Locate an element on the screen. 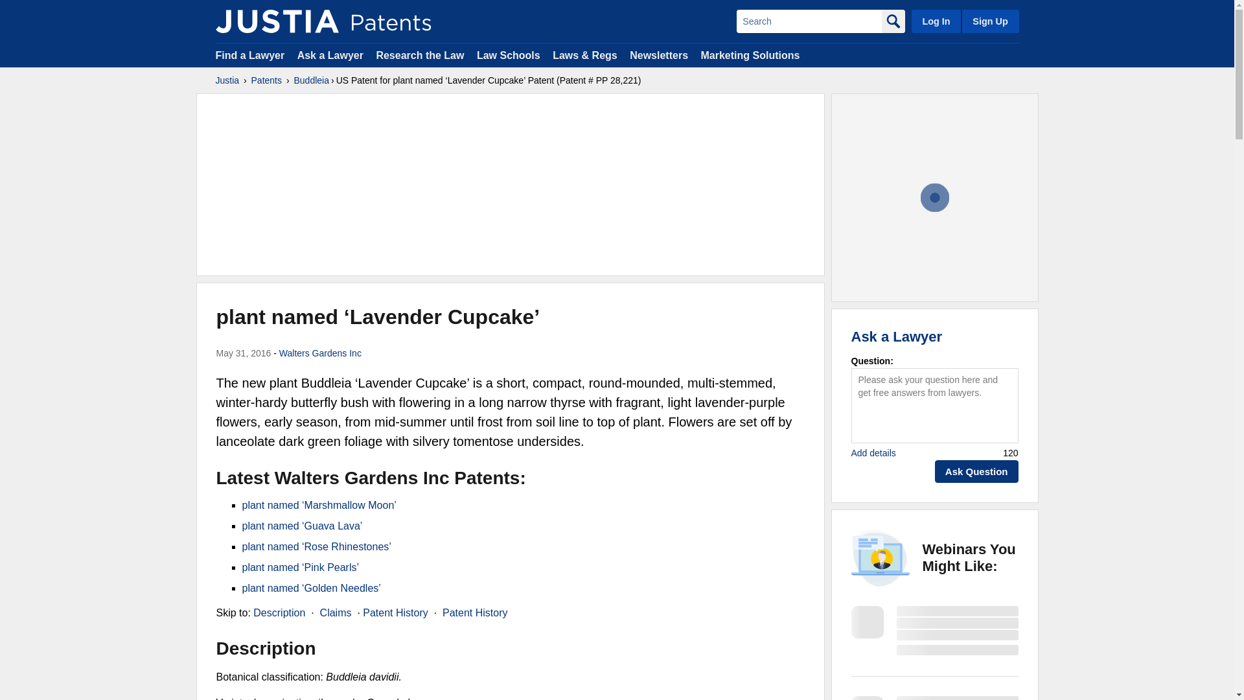 The width and height of the screenshot is (1244, 700). Law Schools is located at coordinates (508, 54).